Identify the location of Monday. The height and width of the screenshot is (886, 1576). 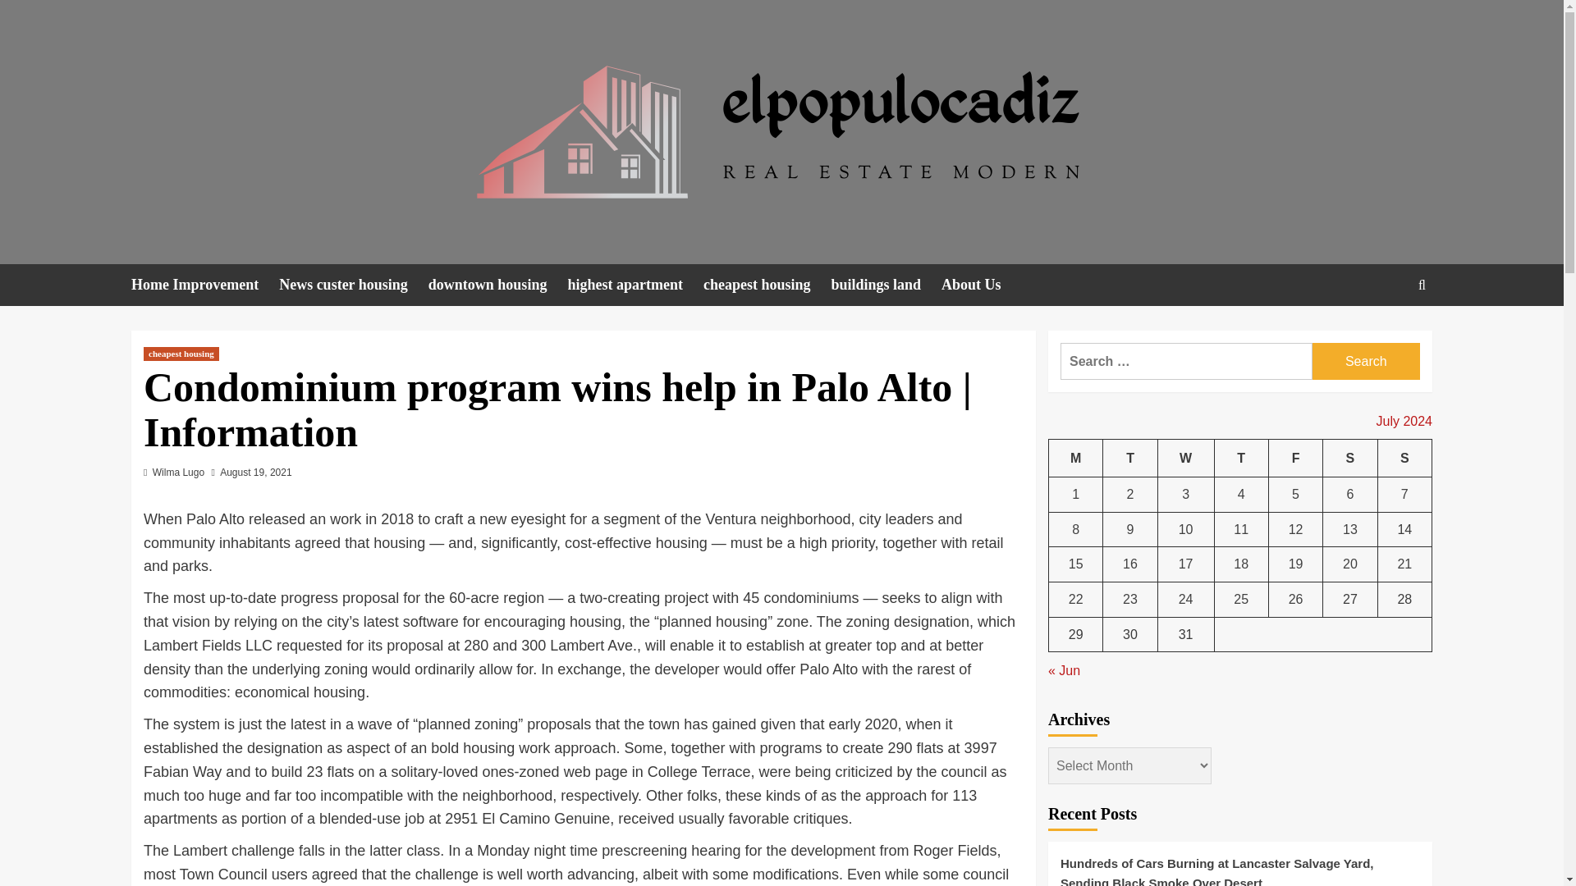
(1076, 458).